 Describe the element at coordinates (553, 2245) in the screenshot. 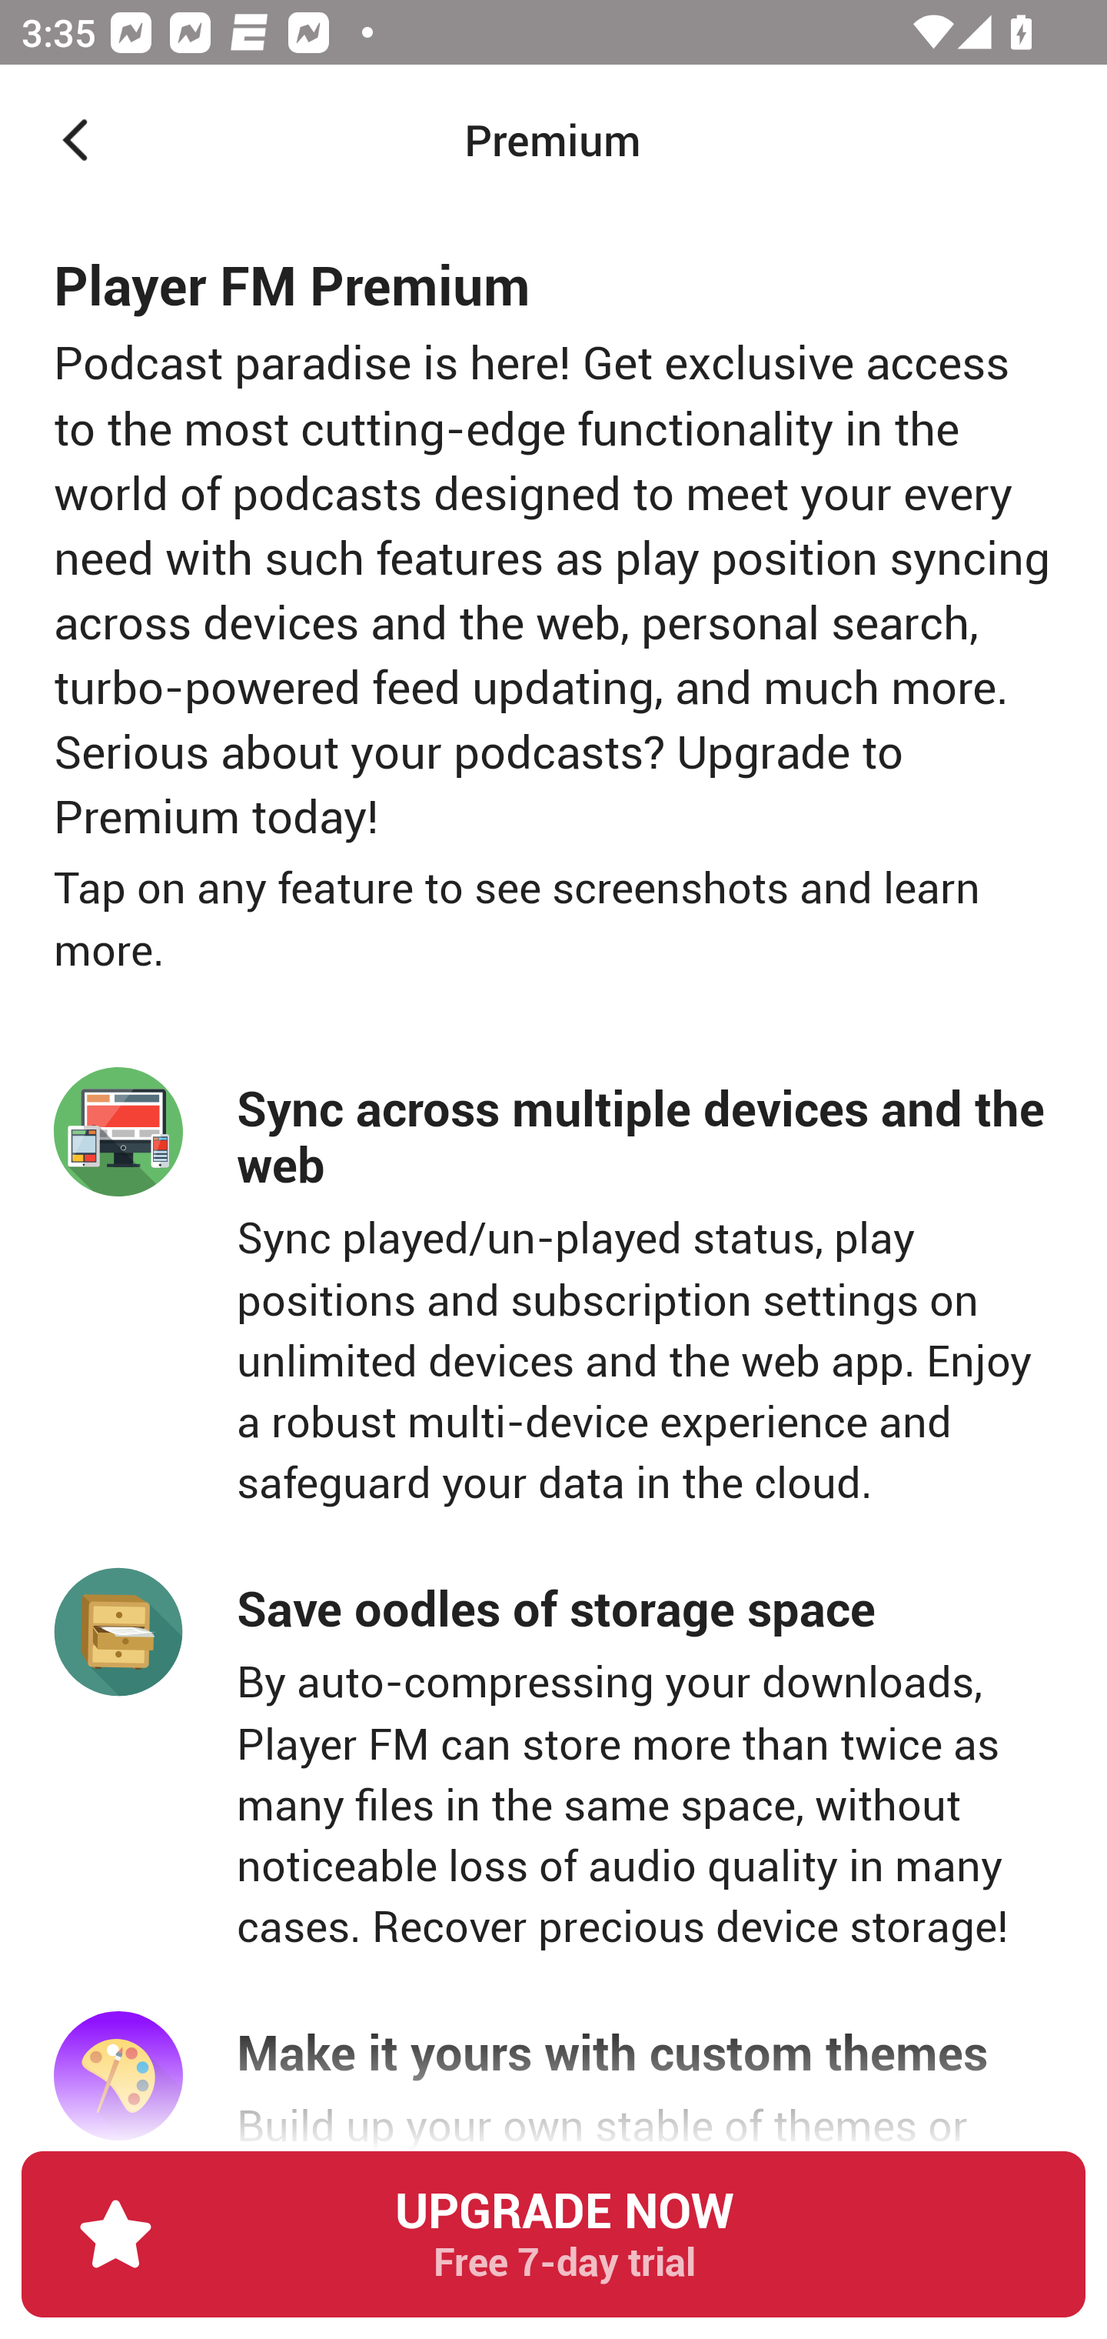

I see `Upgrade Now UPGRADE NOW
Free 7-day trial` at that location.